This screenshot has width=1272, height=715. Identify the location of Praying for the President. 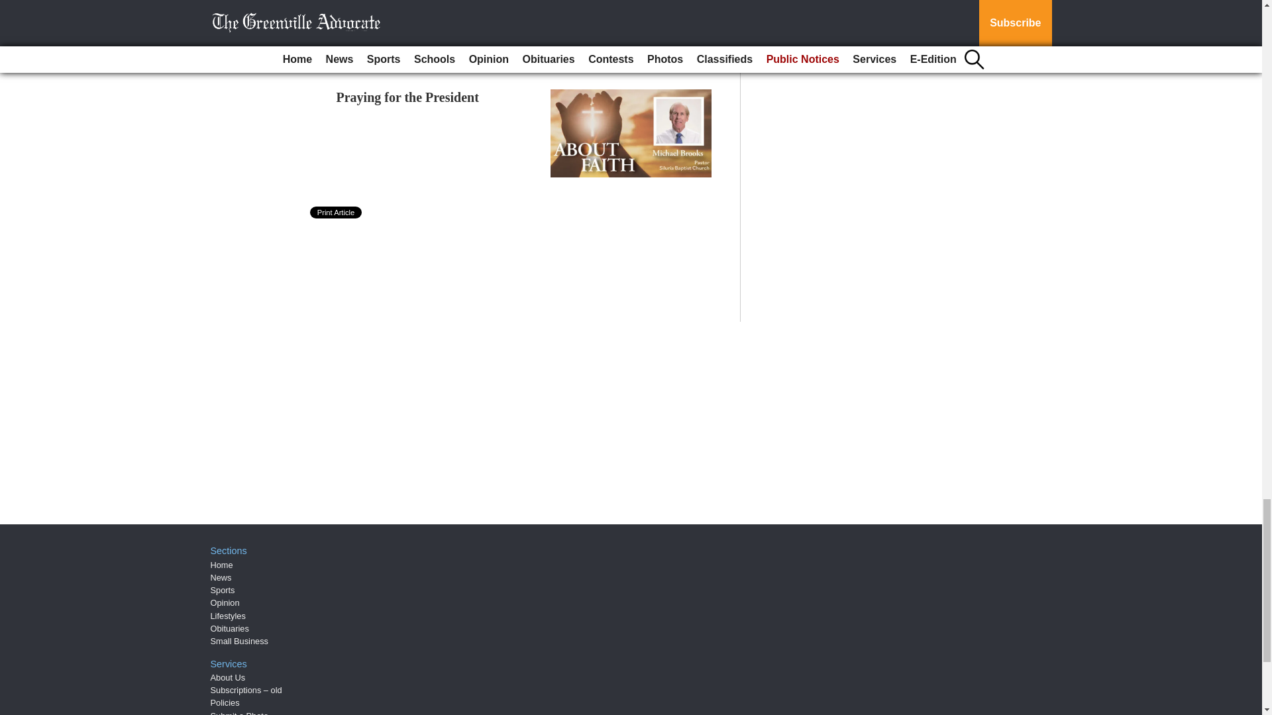
(408, 97).